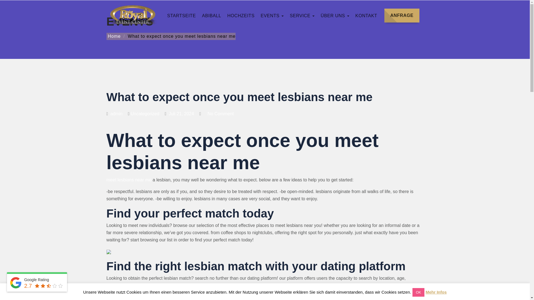 The width and height of the screenshot is (534, 300). I want to click on STARTSEITE, so click(319, 16).